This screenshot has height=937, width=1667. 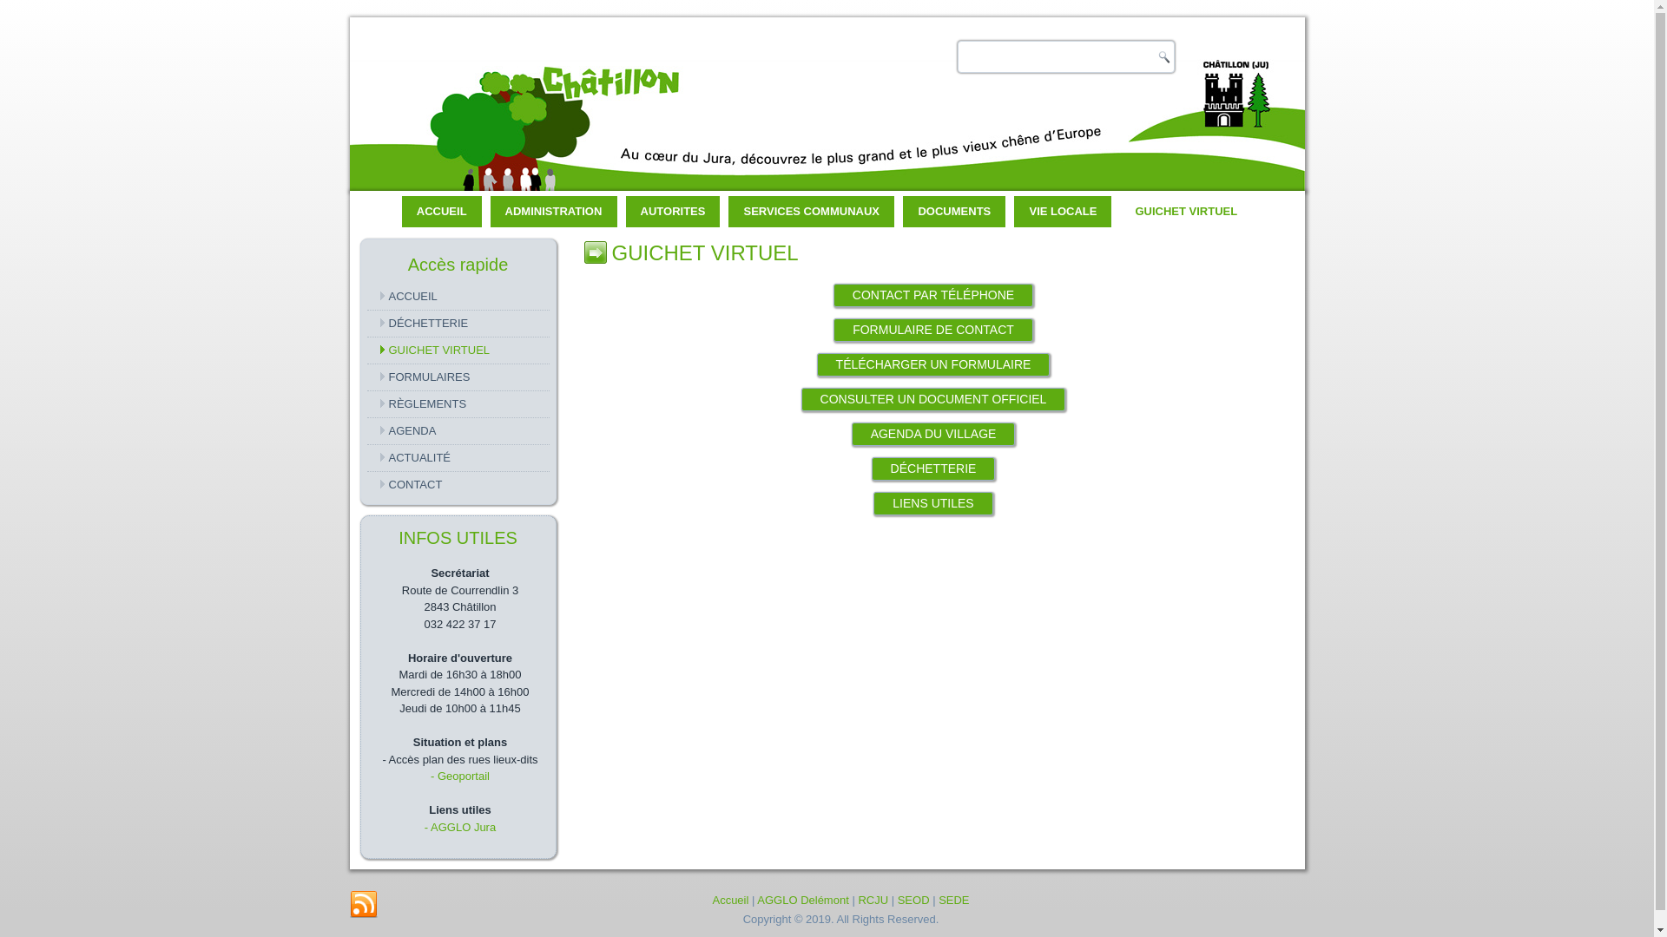 What do you see at coordinates (932, 503) in the screenshot?
I see `LIENS UTILES` at bounding box center [932, 503].